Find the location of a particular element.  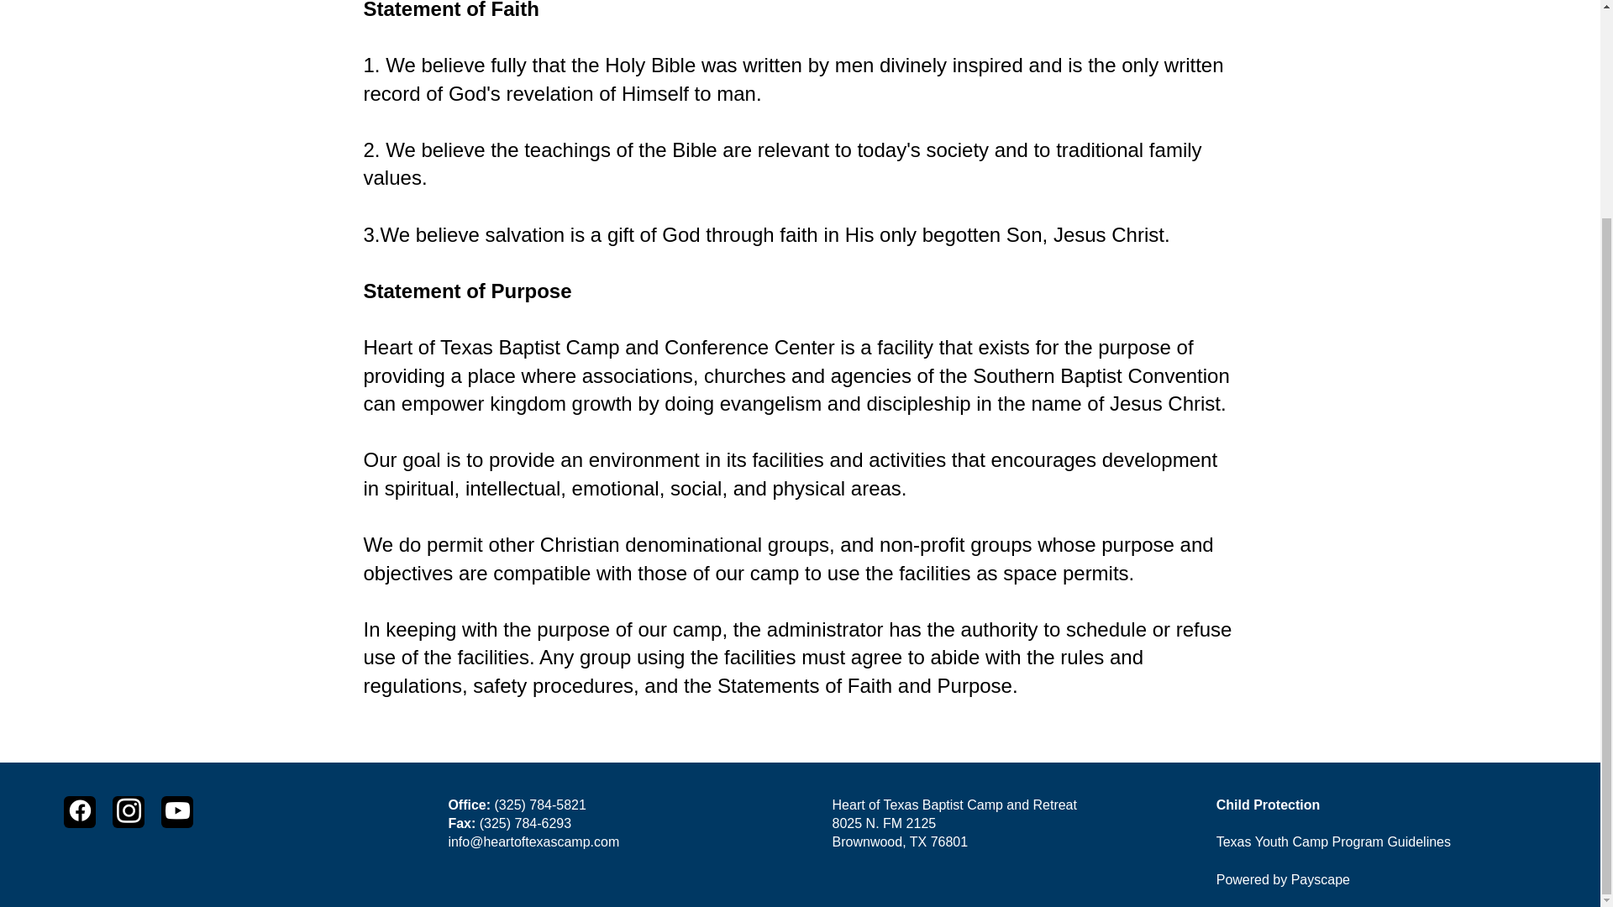

Child Protection is located at coordinates (1269, 805).